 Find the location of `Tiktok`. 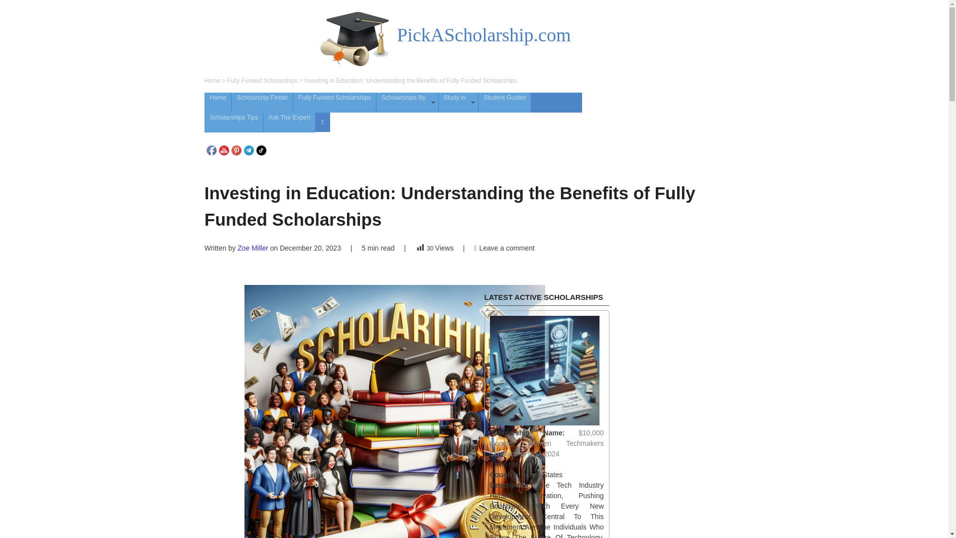

Tiktok is located at coordinates (261, 150).